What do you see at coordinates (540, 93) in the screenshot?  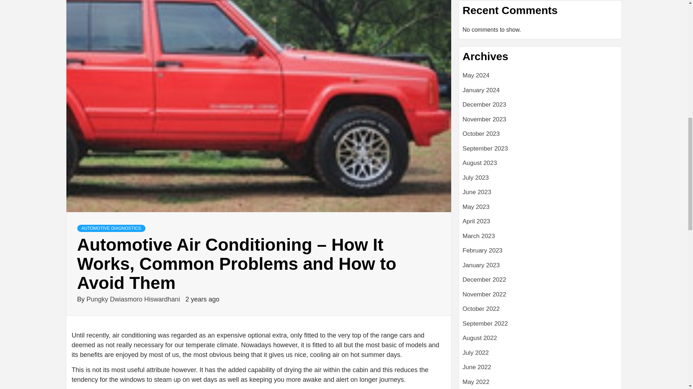 I see `January 2024` at bounding box center [540, 93].